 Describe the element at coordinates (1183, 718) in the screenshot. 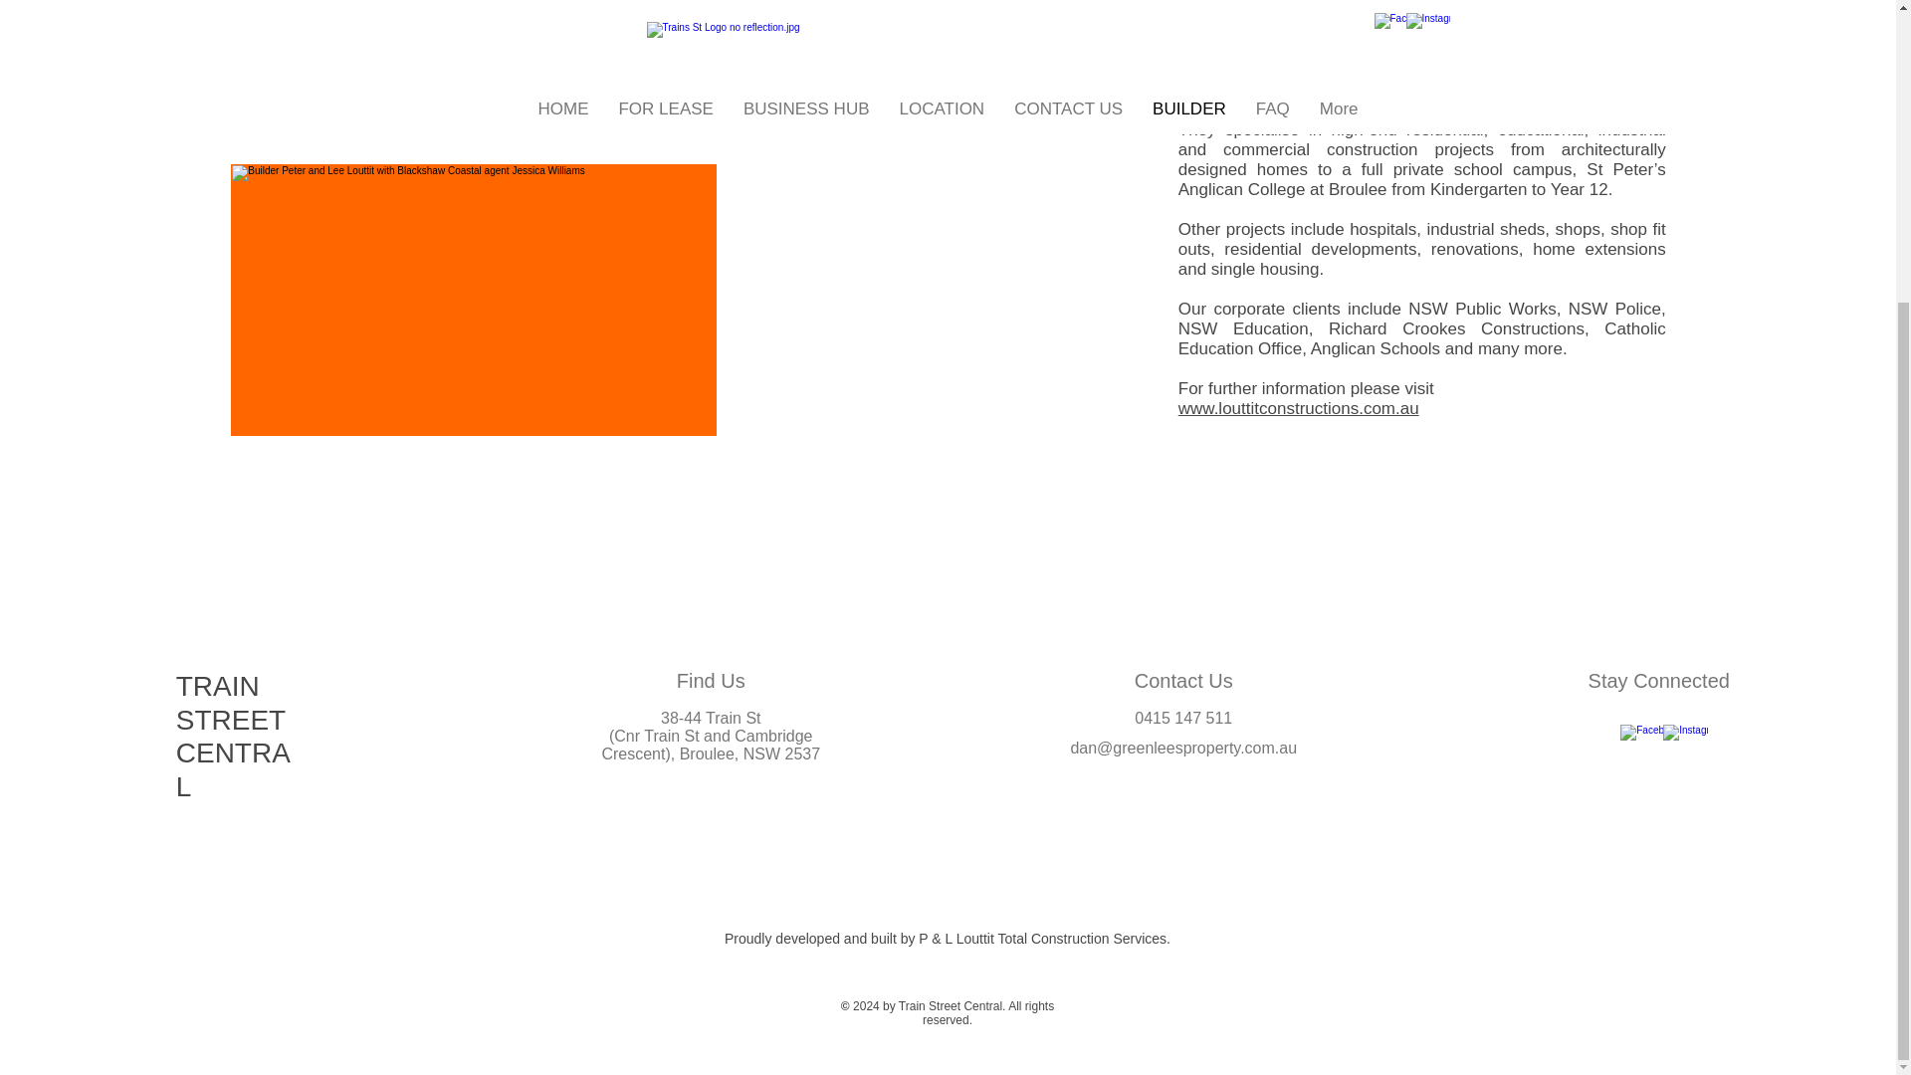

I see `0415 147 511` at that location.